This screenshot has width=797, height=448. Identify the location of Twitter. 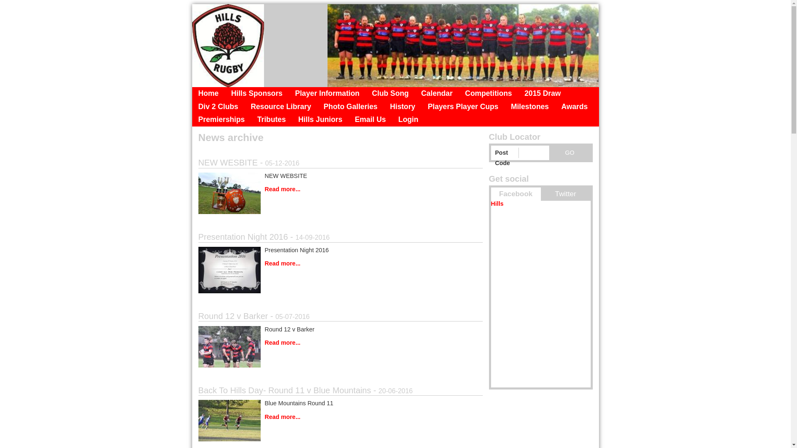
(565, 194).